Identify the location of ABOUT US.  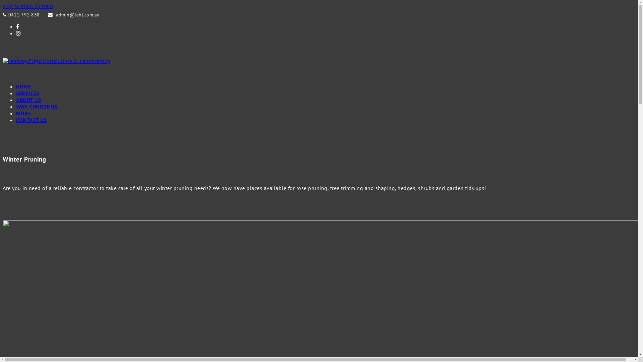
(28, 100).